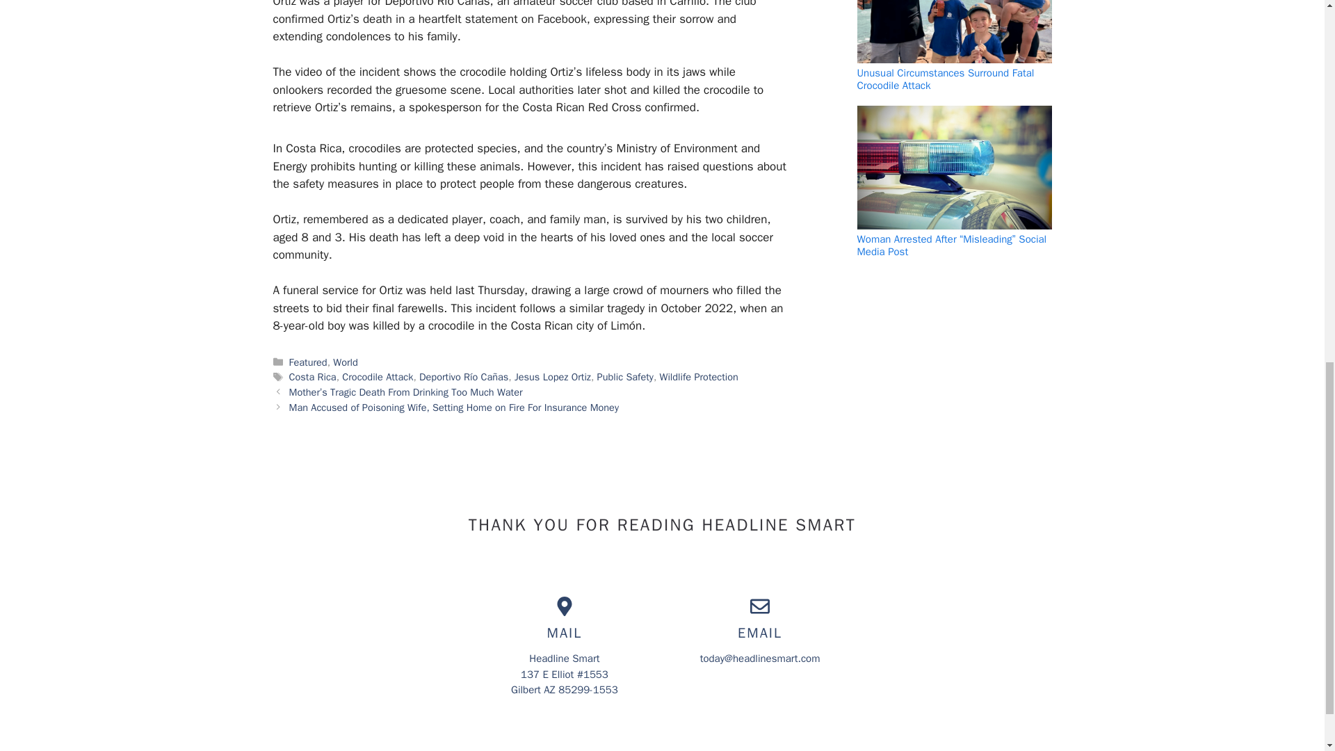 This screenshot has height=751, width=1335. I want to click on Crocodile Attack, so click(377, 377).